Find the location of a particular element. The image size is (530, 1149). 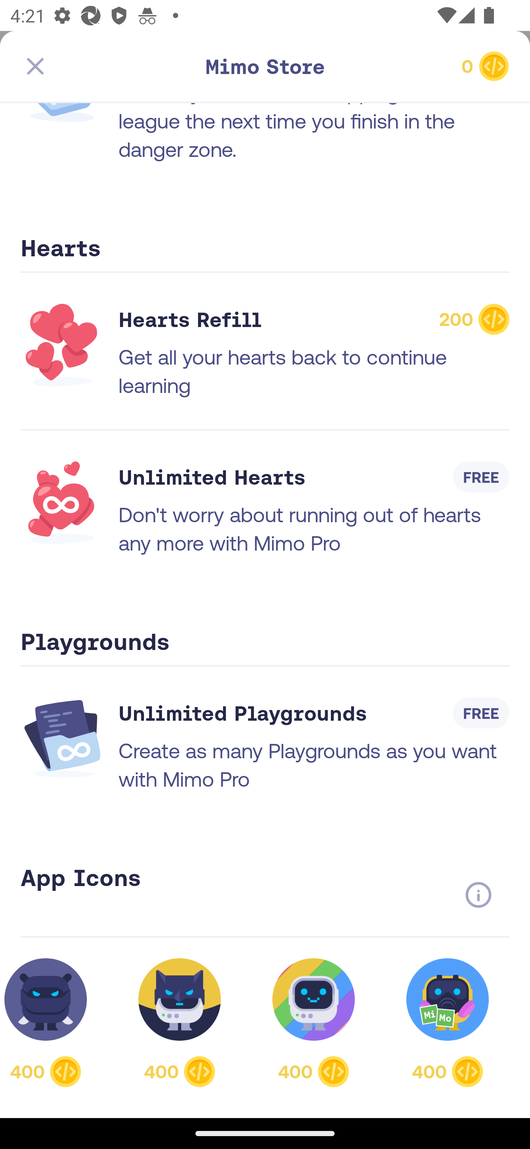

Info is located at coordinates (478, 895).